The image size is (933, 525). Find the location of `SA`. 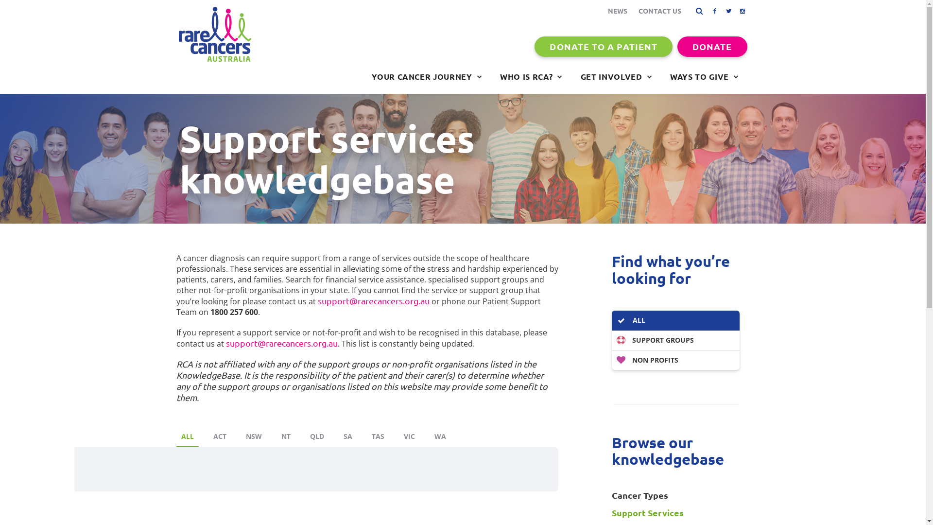

SA is located at coordinates (347, 437).